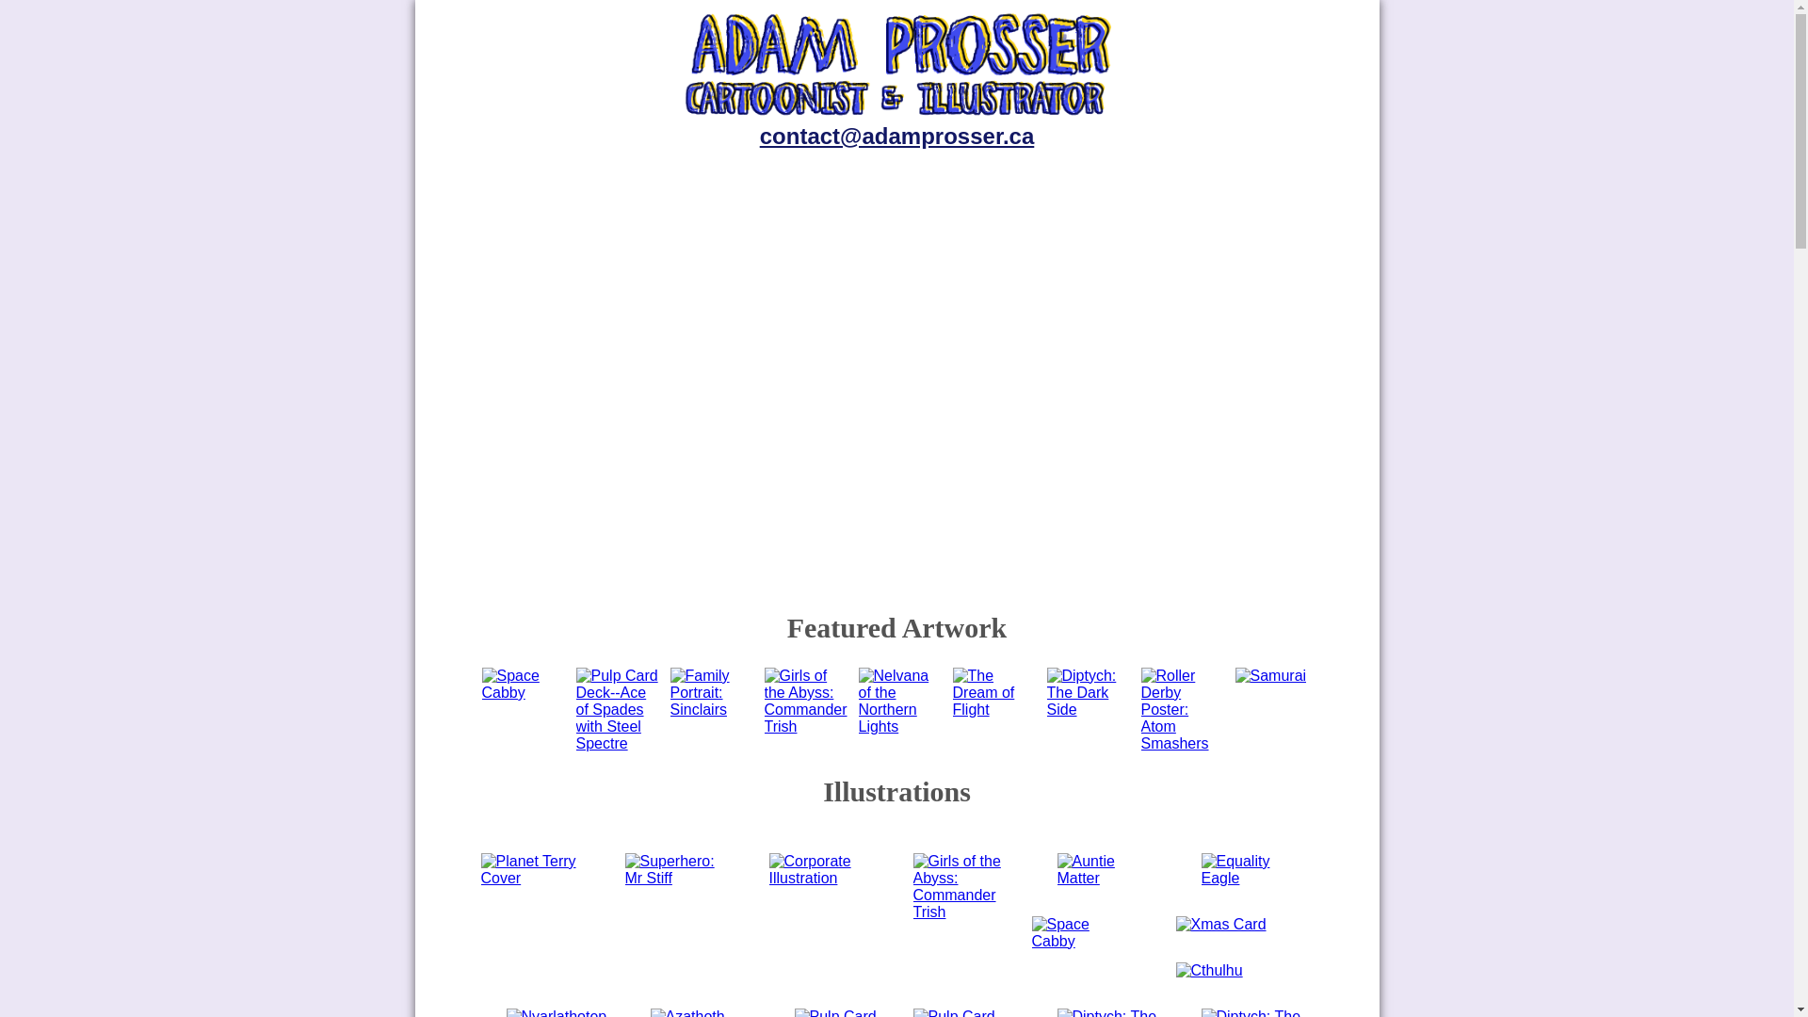 The width and height of the screenshot is (1808, 1017). I want to click on Nelvana of the Northern Lights, so click(901, 702).